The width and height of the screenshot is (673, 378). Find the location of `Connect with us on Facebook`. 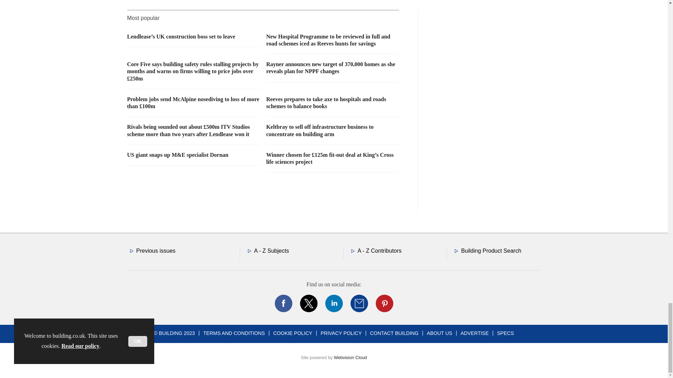

Connect with us on Facebook is located at coordinates (283, 303).